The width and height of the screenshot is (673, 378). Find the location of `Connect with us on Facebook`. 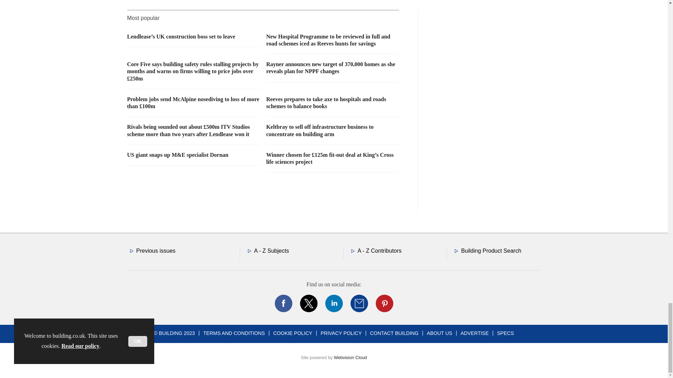

Connect with us on Facebook is located at coordinates (283, 303).